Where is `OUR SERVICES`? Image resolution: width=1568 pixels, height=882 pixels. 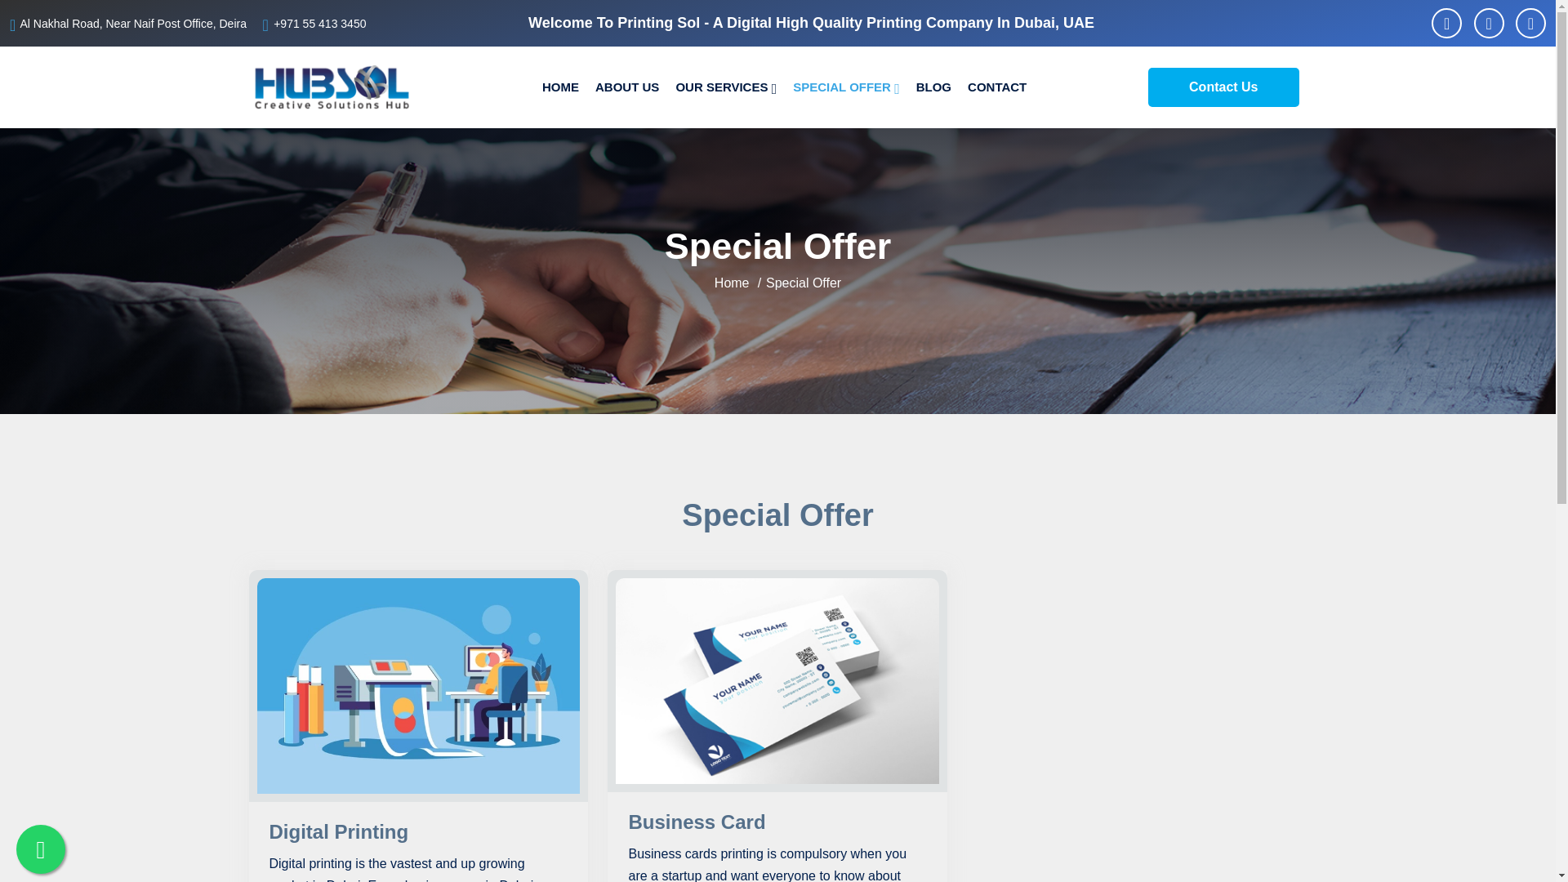 OUR SERVICES is located at coordinates (725, 87).